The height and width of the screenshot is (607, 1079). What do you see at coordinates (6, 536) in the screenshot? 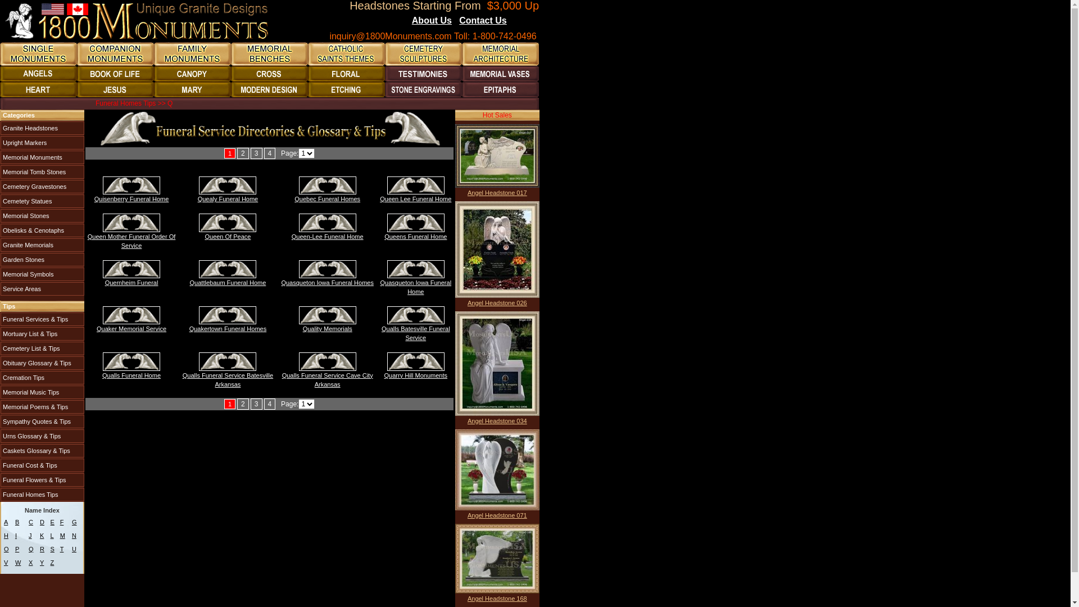
I see `H` at bounding box center [6, 536].